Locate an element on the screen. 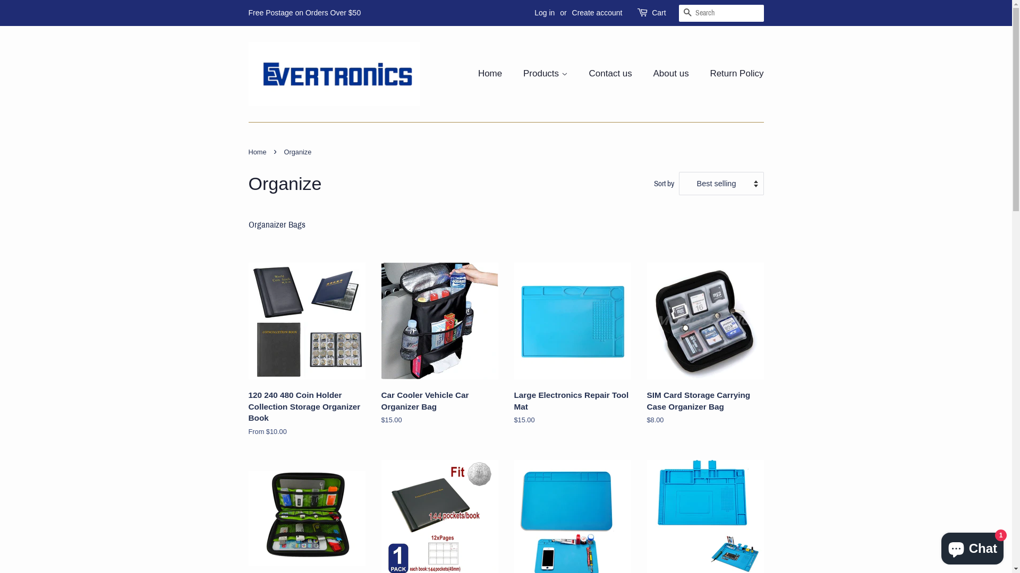 The height and width of the screenshot is (573, 1020). Home is located at coordinates (495, 74).